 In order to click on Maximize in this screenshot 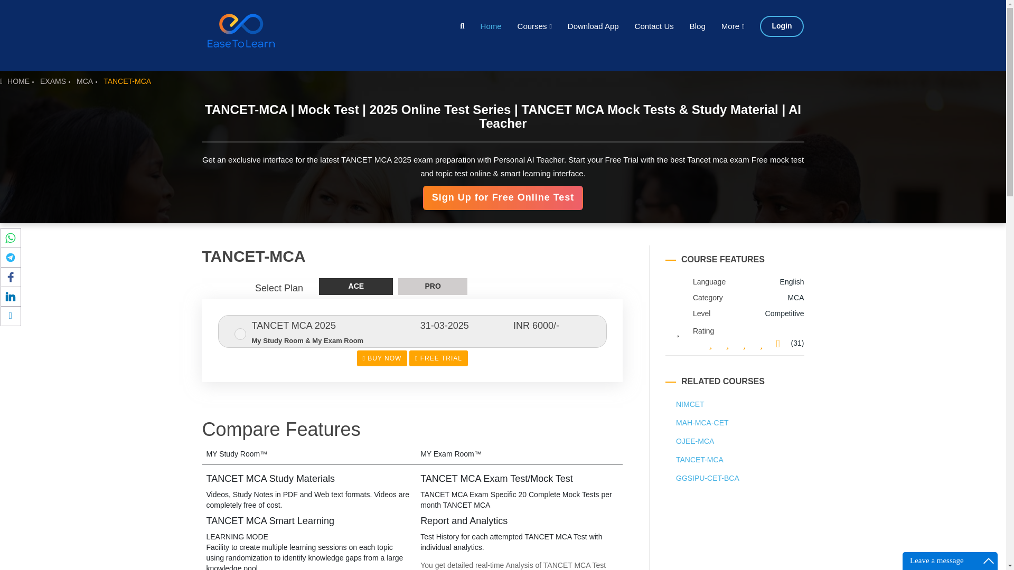, I will do `click(989, 560)`.